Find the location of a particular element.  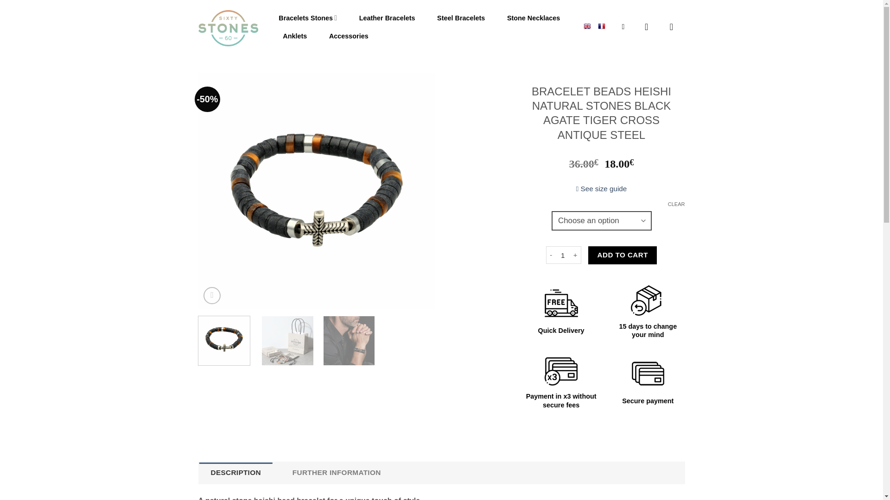

CLEAR is located at coordinates (677, 204).